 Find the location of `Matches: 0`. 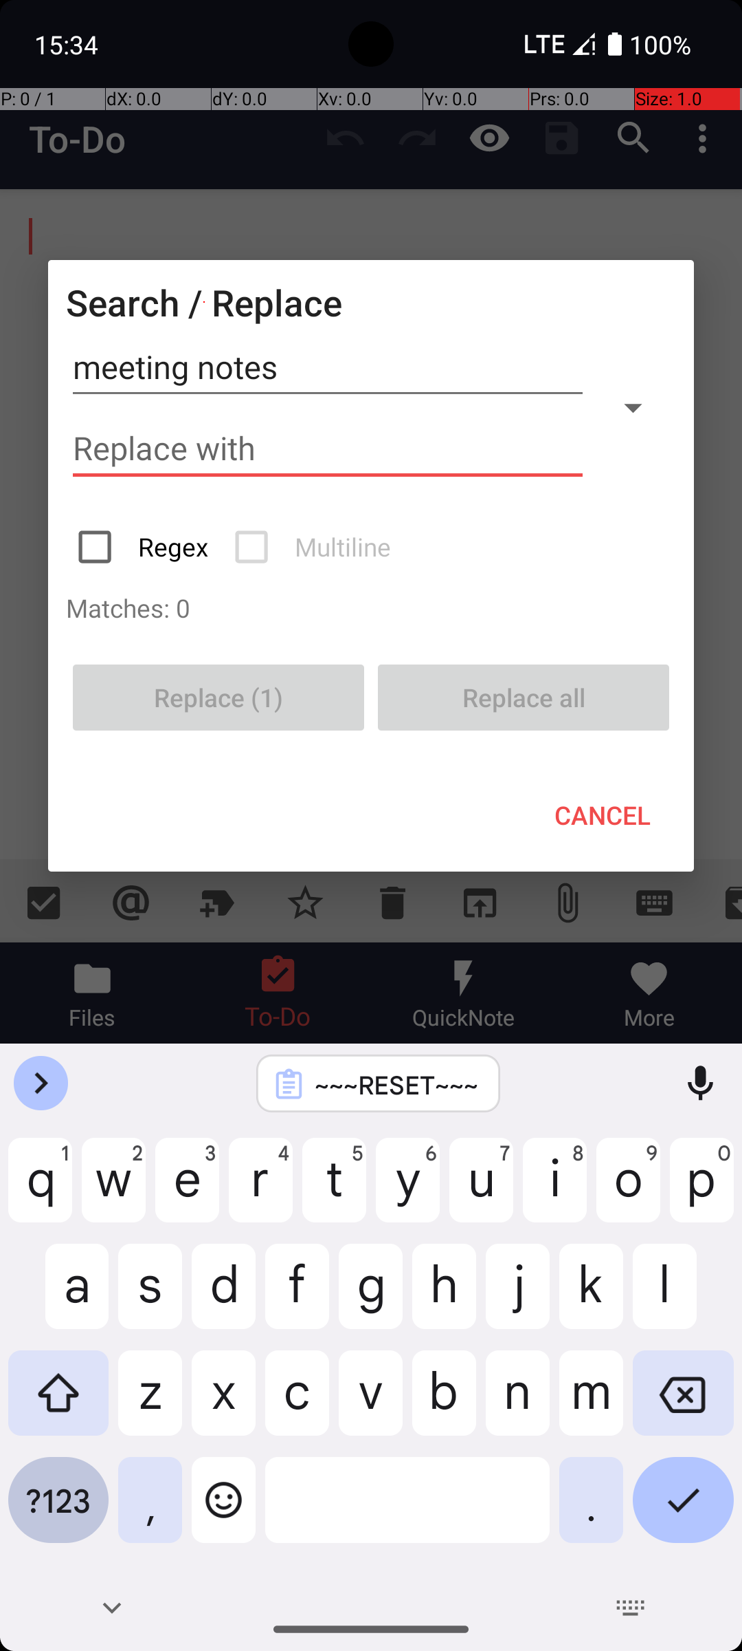

Matches: 0 is located at coordinates (371, 607).